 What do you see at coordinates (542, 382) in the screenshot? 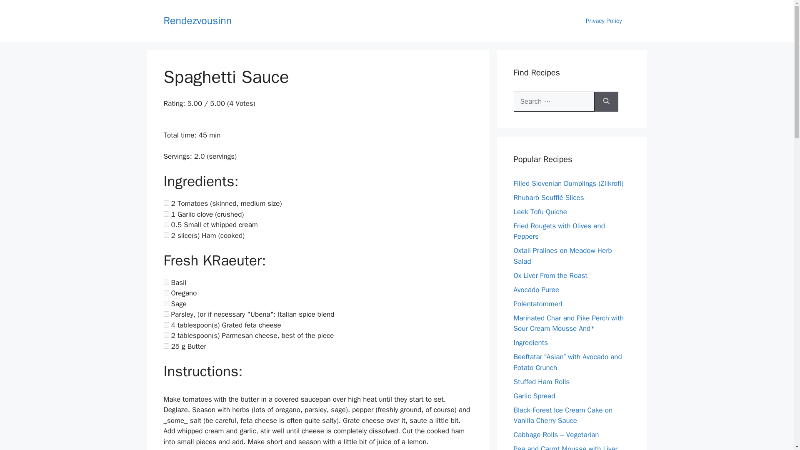
I see `Stuffed Ham Rolls` at bounding box center [542, 382].